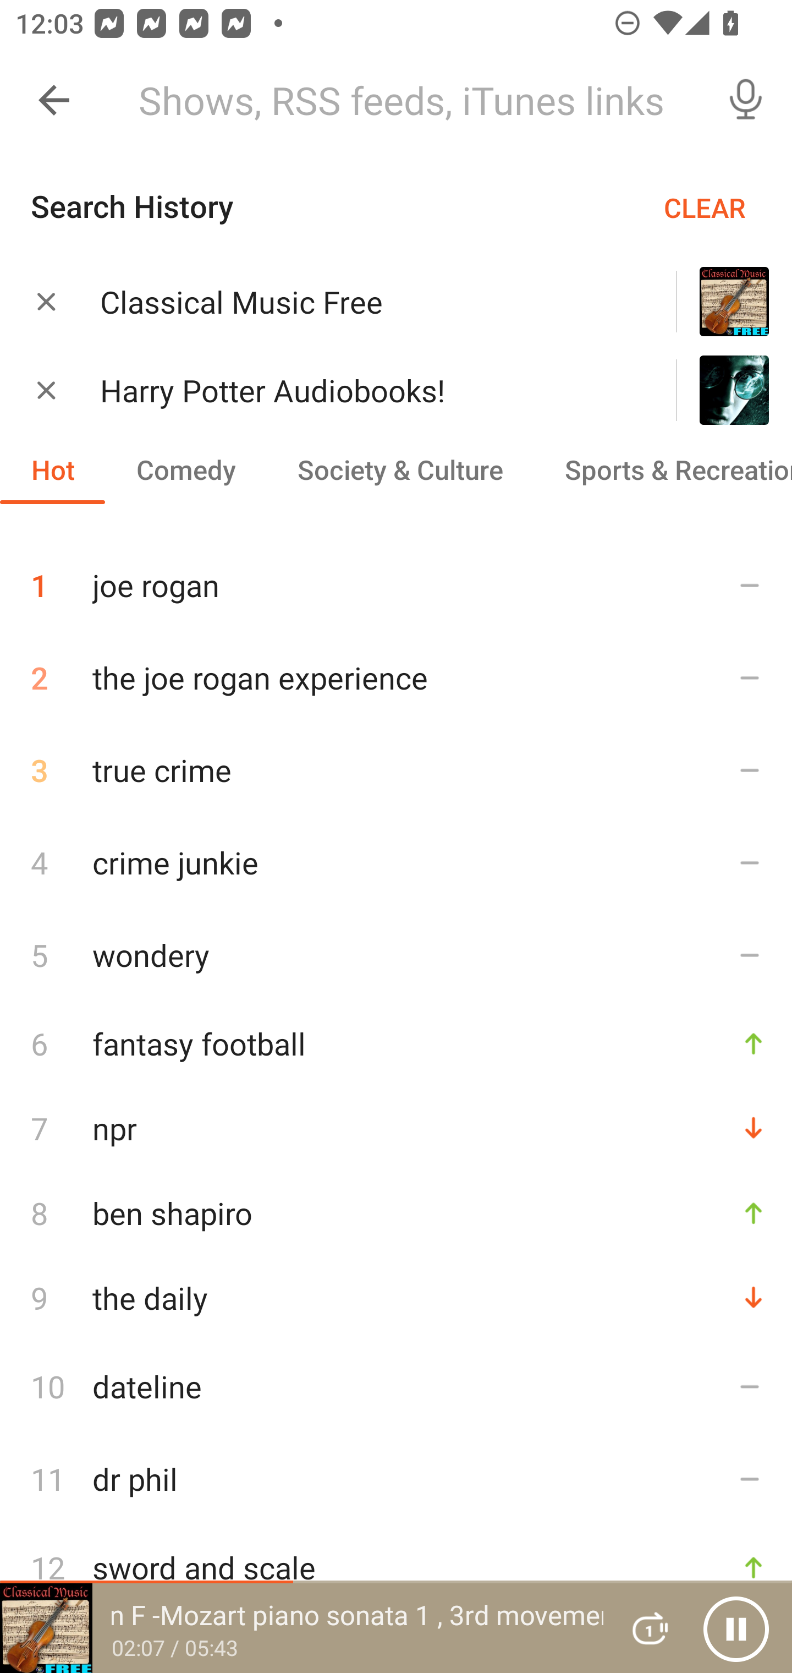 The height and width of the screenshot is (1673, 792). I want to click on Pause, so click(736, 1628).